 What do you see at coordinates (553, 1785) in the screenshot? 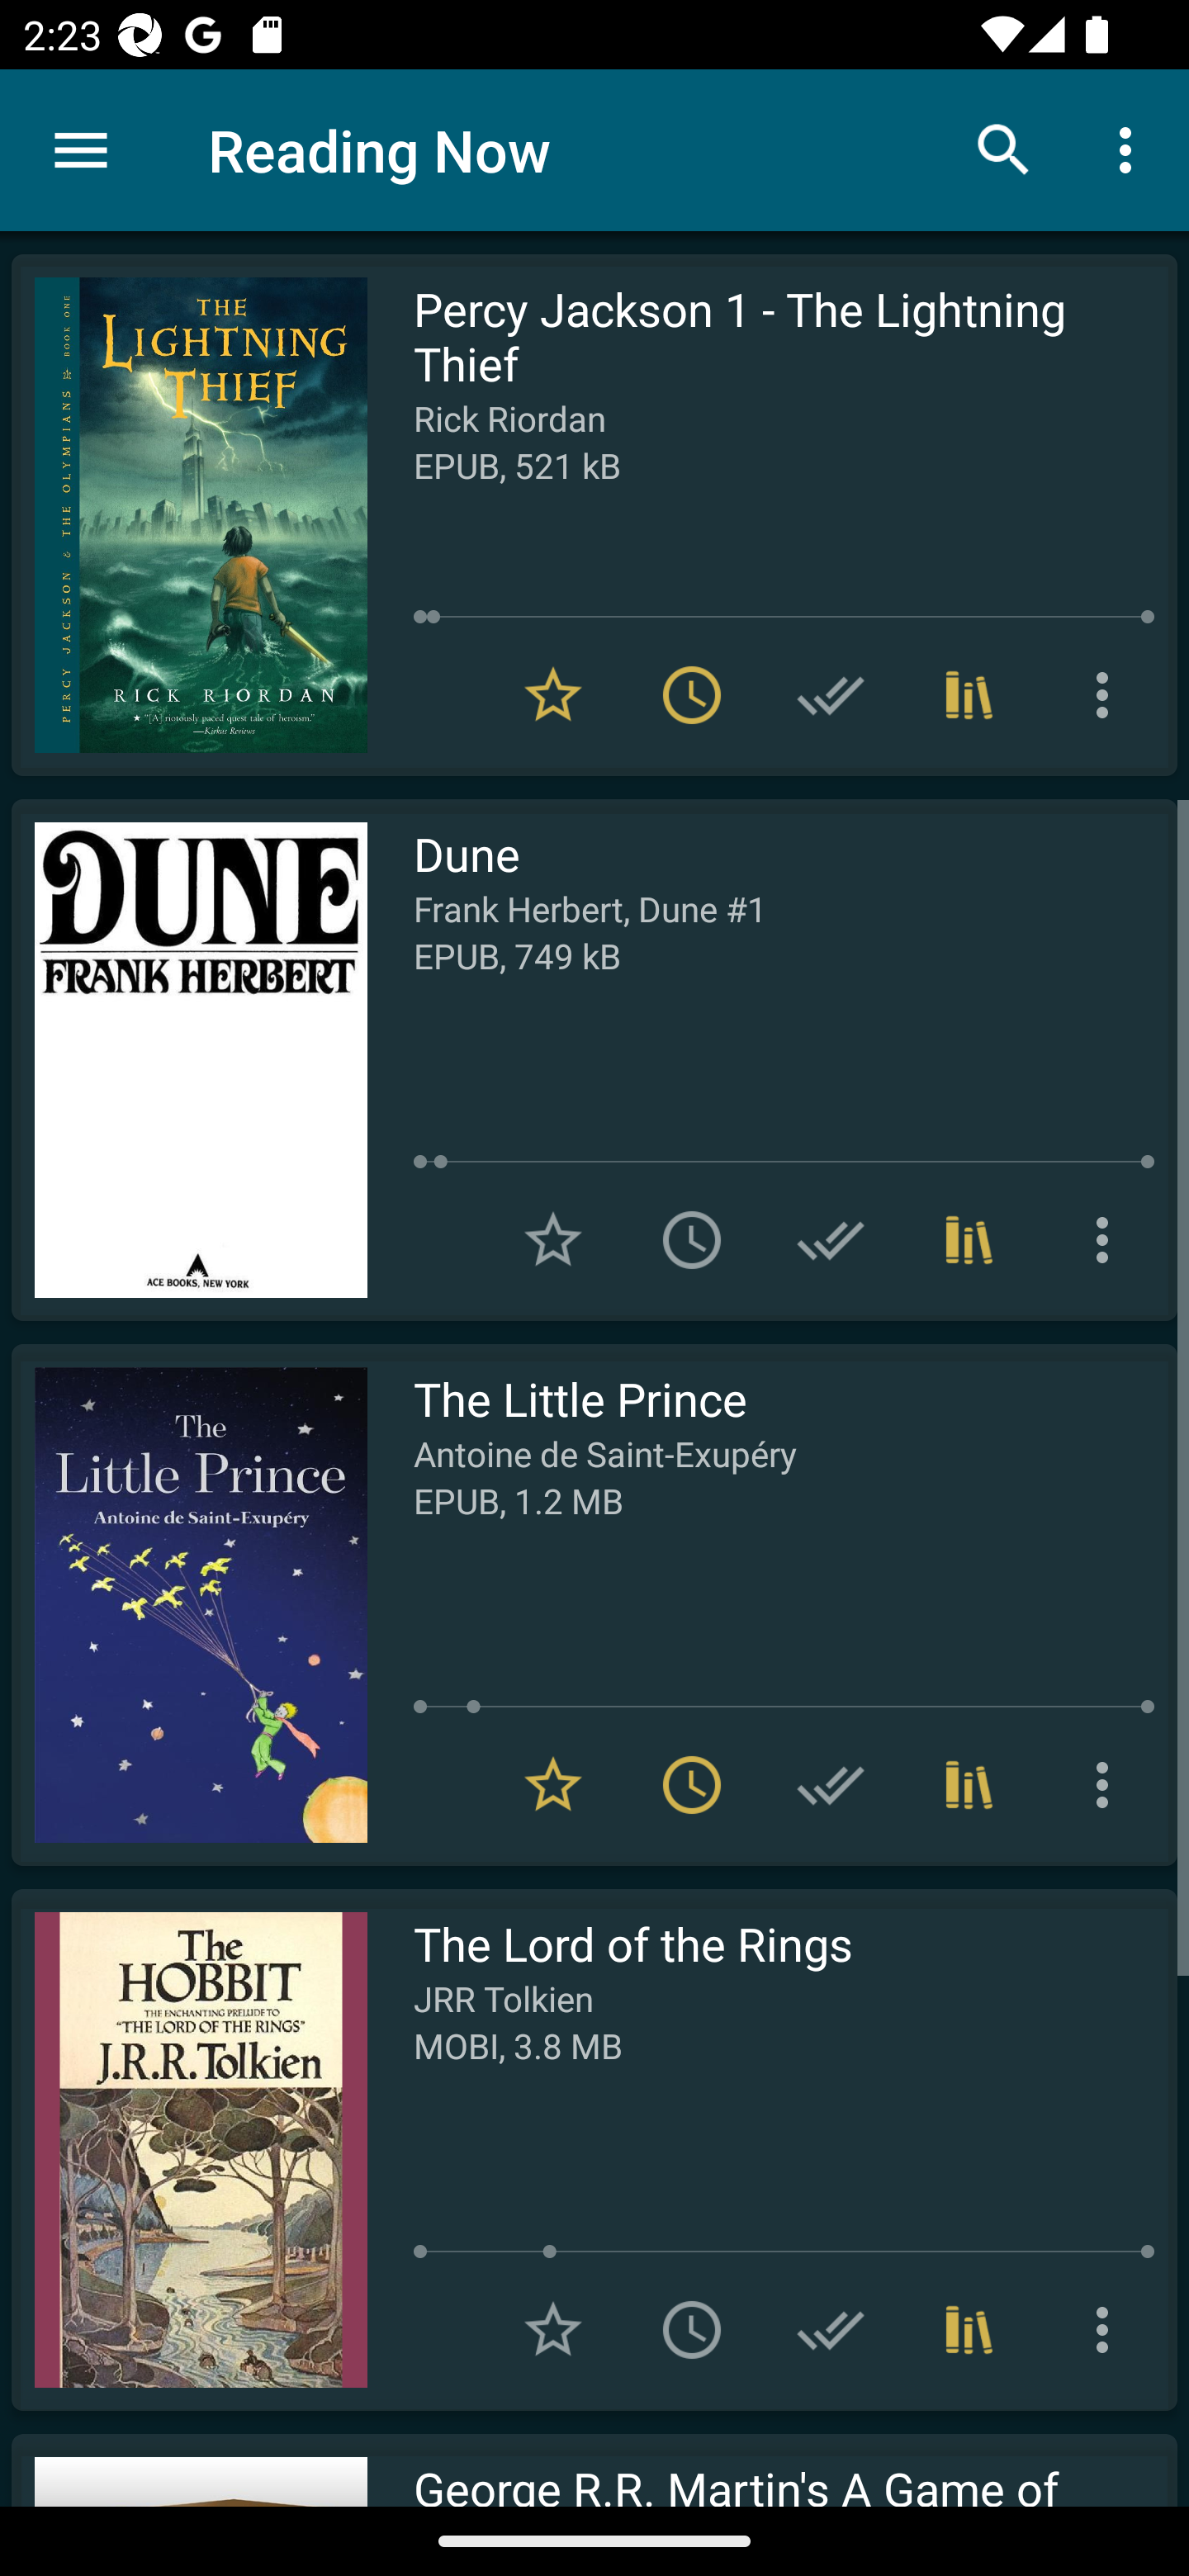
I see `Remove from Favorites` at bounding box center [553, 1785].